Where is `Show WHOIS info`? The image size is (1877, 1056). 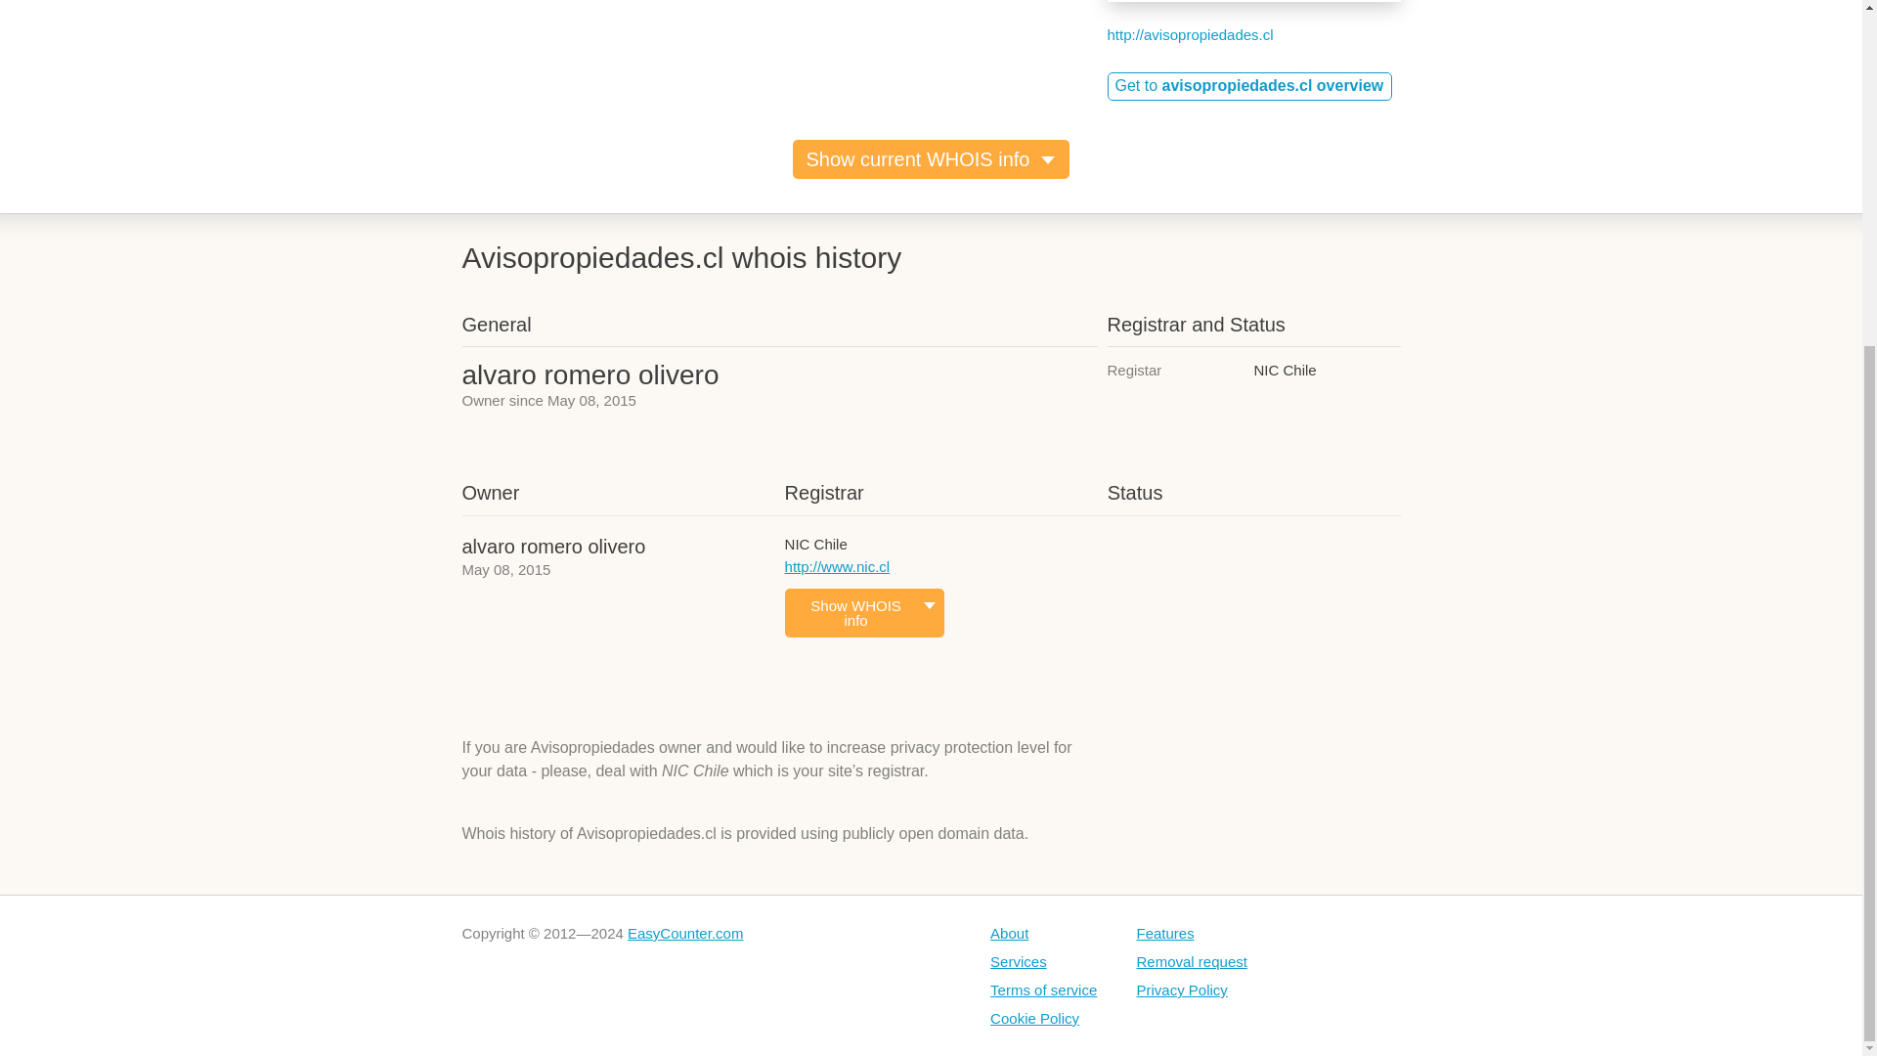
Show WHOIS info is located at coordinates (864, 612).